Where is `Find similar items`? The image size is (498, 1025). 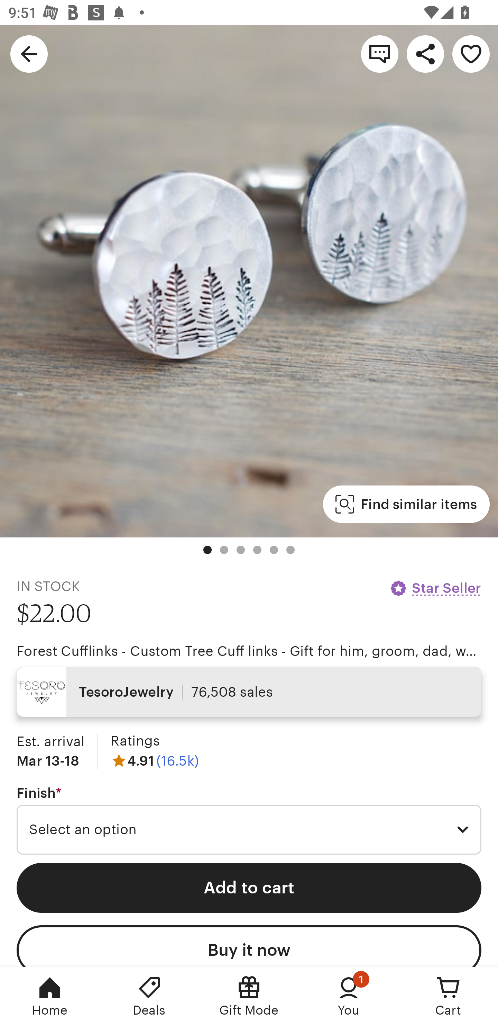 Find similar items is located at coordinates (406, 504).